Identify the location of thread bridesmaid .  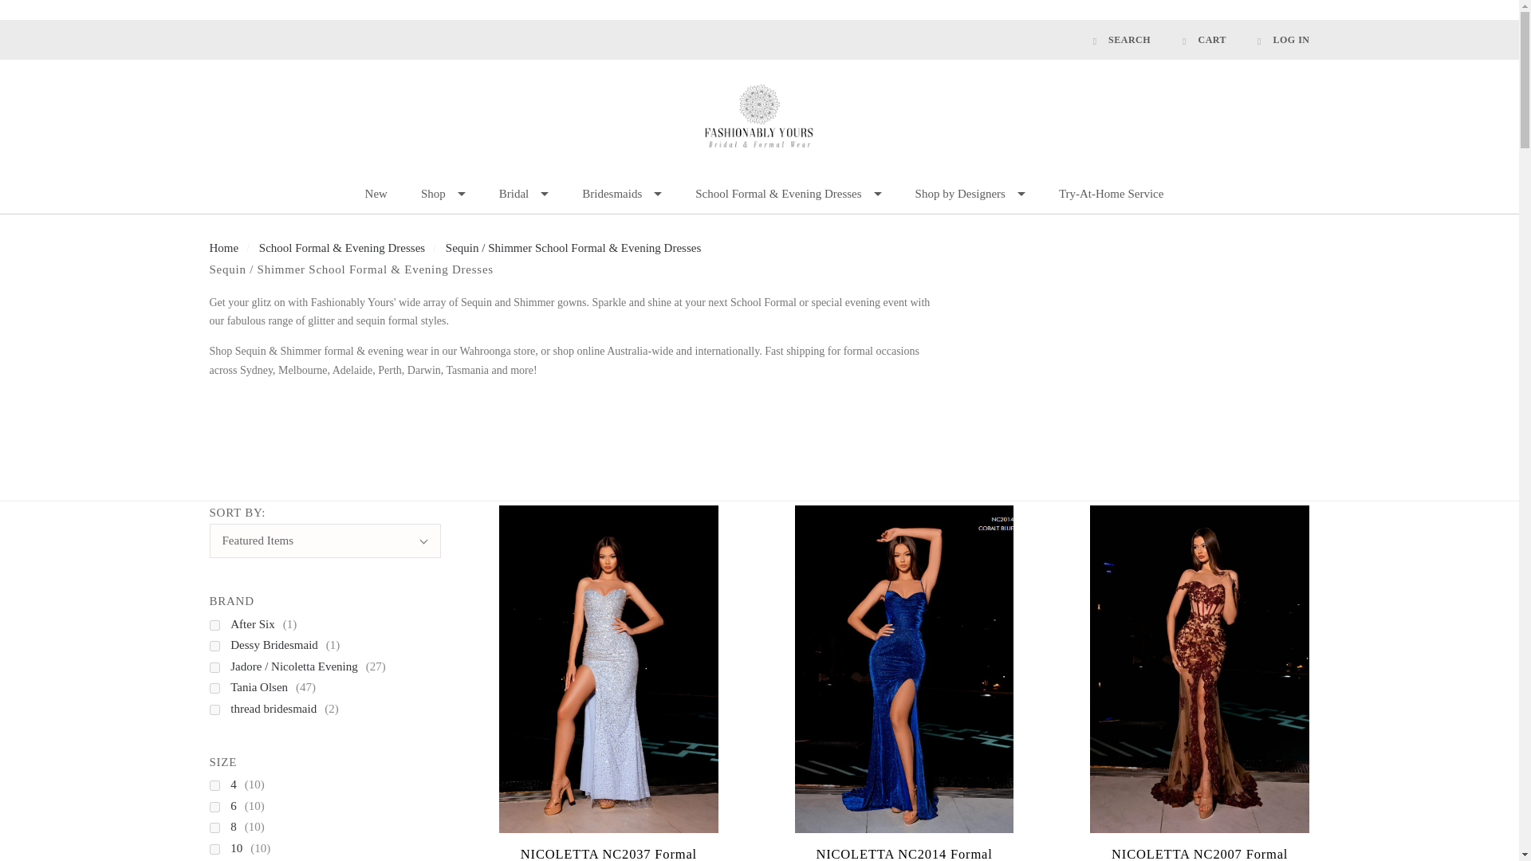
(282, 708).